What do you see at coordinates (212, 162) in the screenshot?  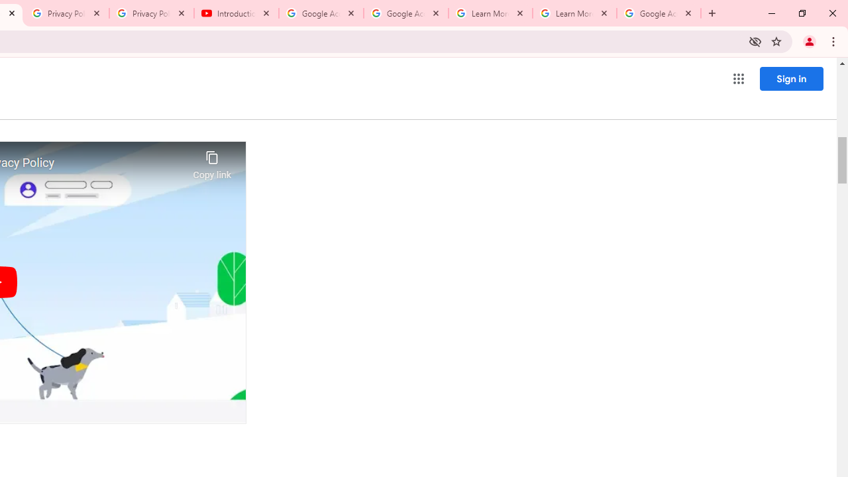 I see `Copy link` at bounding box center [212, 162].